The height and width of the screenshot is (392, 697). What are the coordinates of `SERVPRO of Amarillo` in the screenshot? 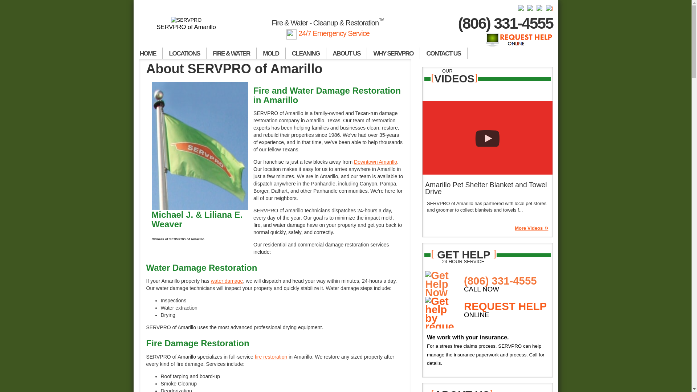 It's located at (187, 24).